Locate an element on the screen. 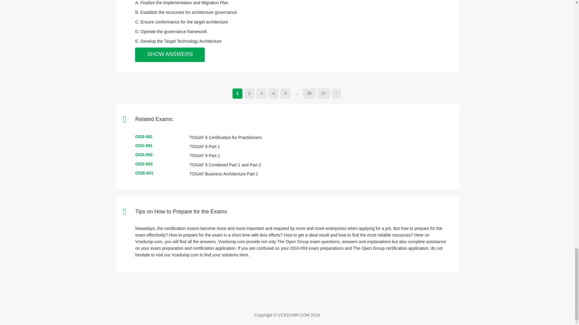 Image resolution: width=579 pixels, height=325 pixels. 37 is located at coordinates (324, 93).